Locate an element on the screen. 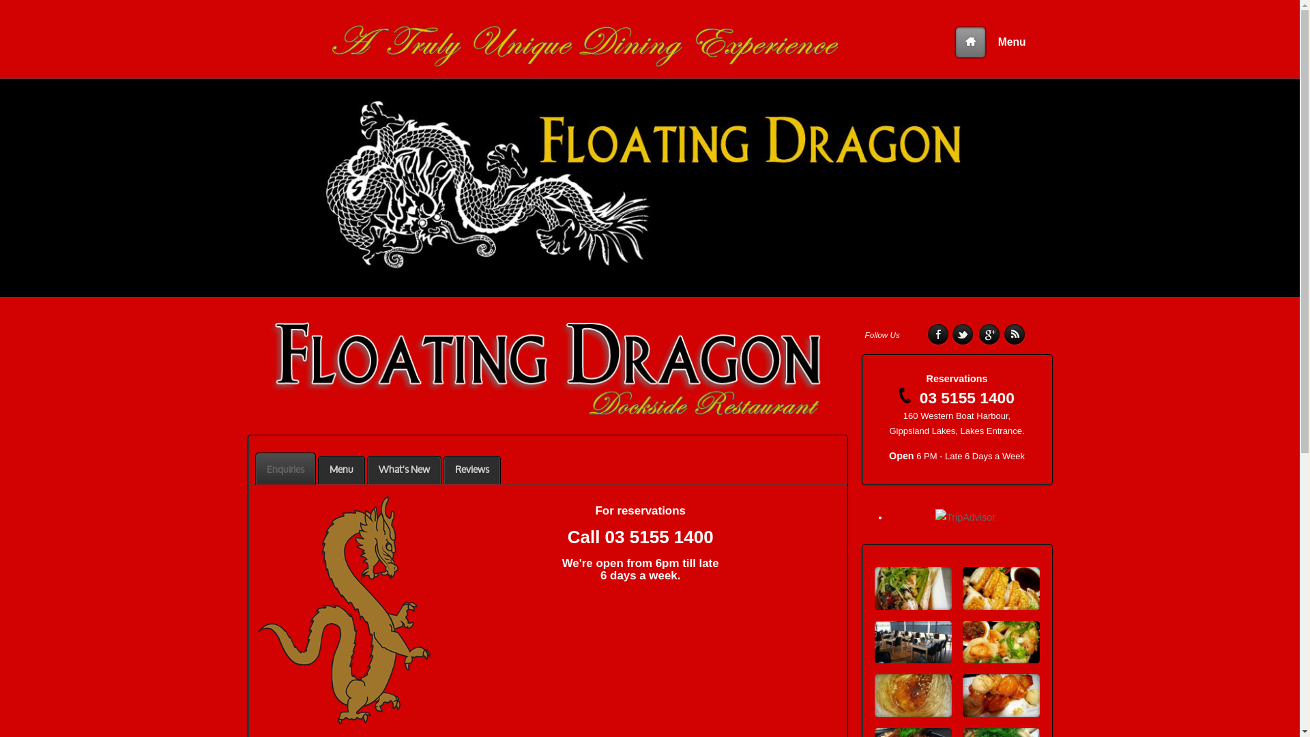  no3 ::  is located at coordinates (1000, 696).